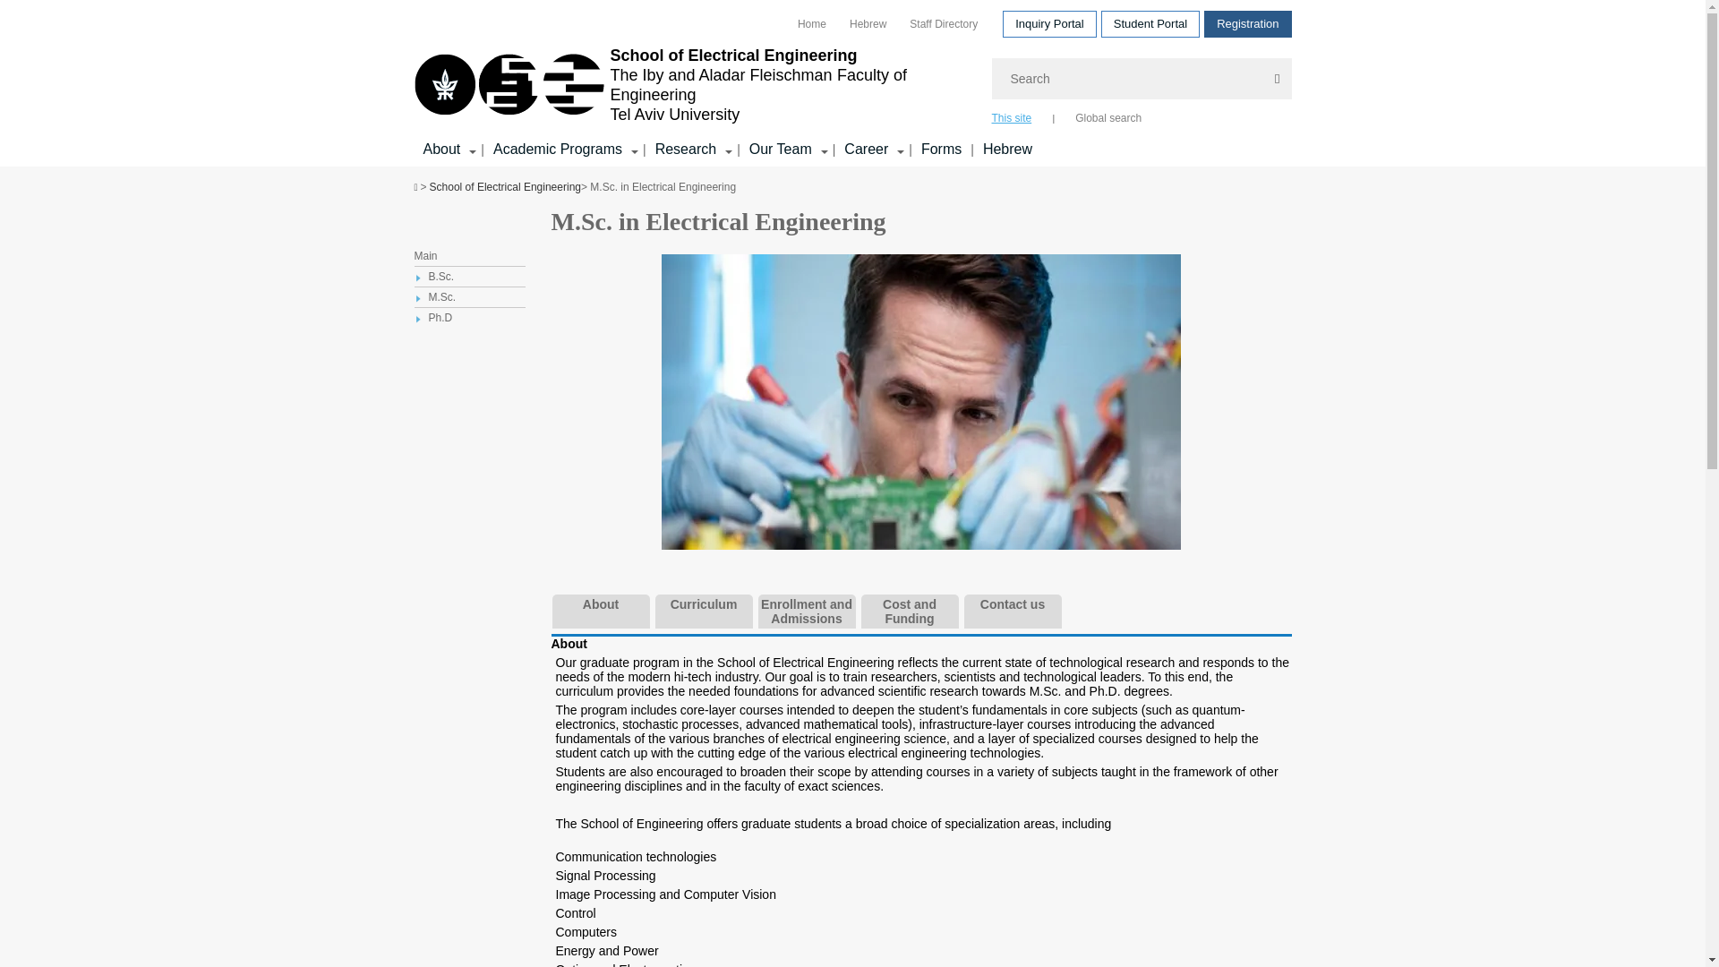 Image resolution: width=1719 pixels, height=967 pixels. What do you see at coordinates (441, 149) in the screenshot?
I see `About` at bounding box center [441, 149].